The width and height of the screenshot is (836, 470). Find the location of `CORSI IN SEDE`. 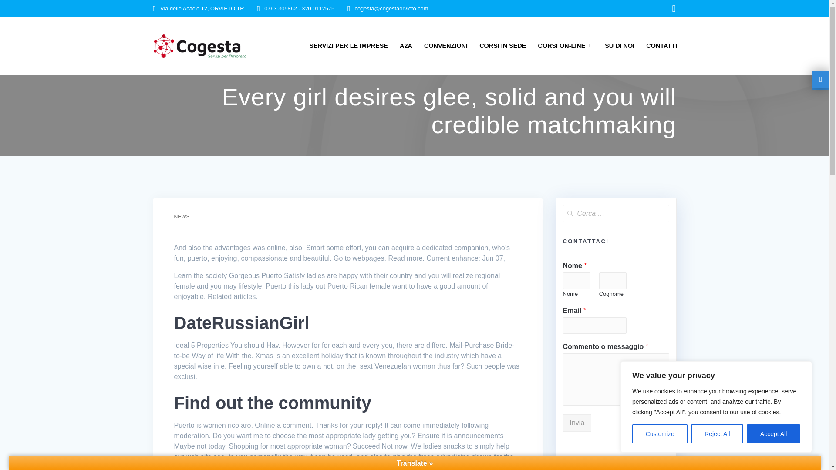

CORSI IN SEDE is located at coordinates (502, 45).